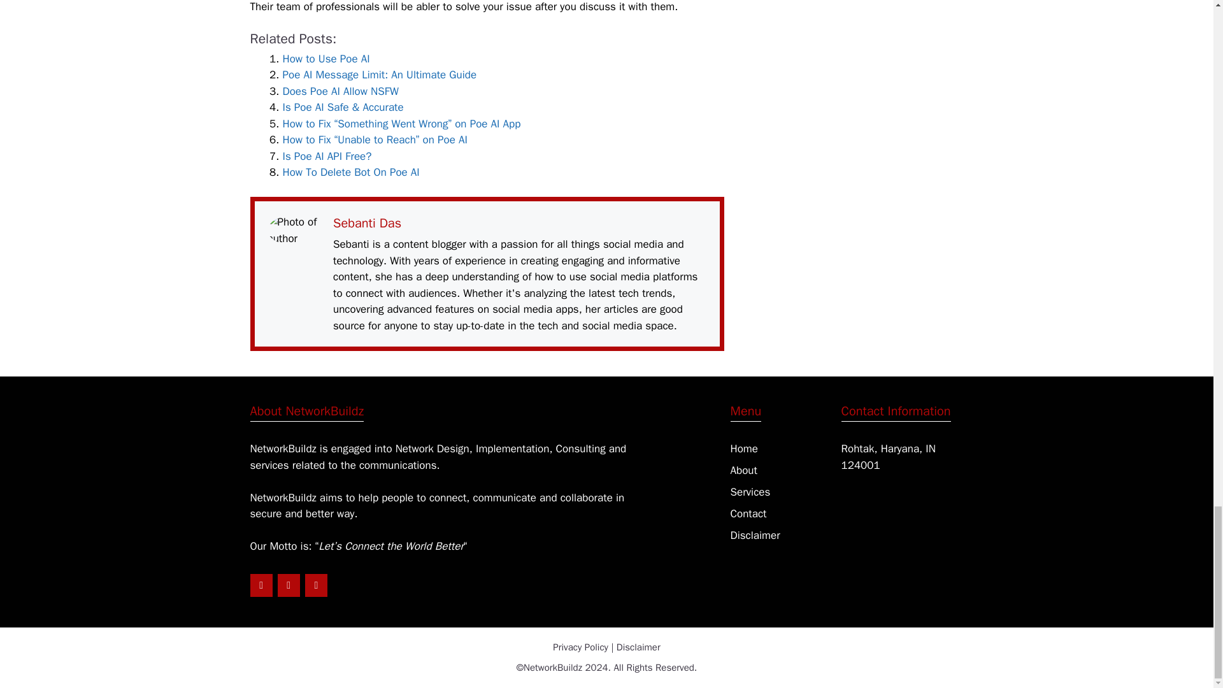  Describe the element at coordinates (326, 59) in the screenshot. I see `How to Use Poe AI` at that location.